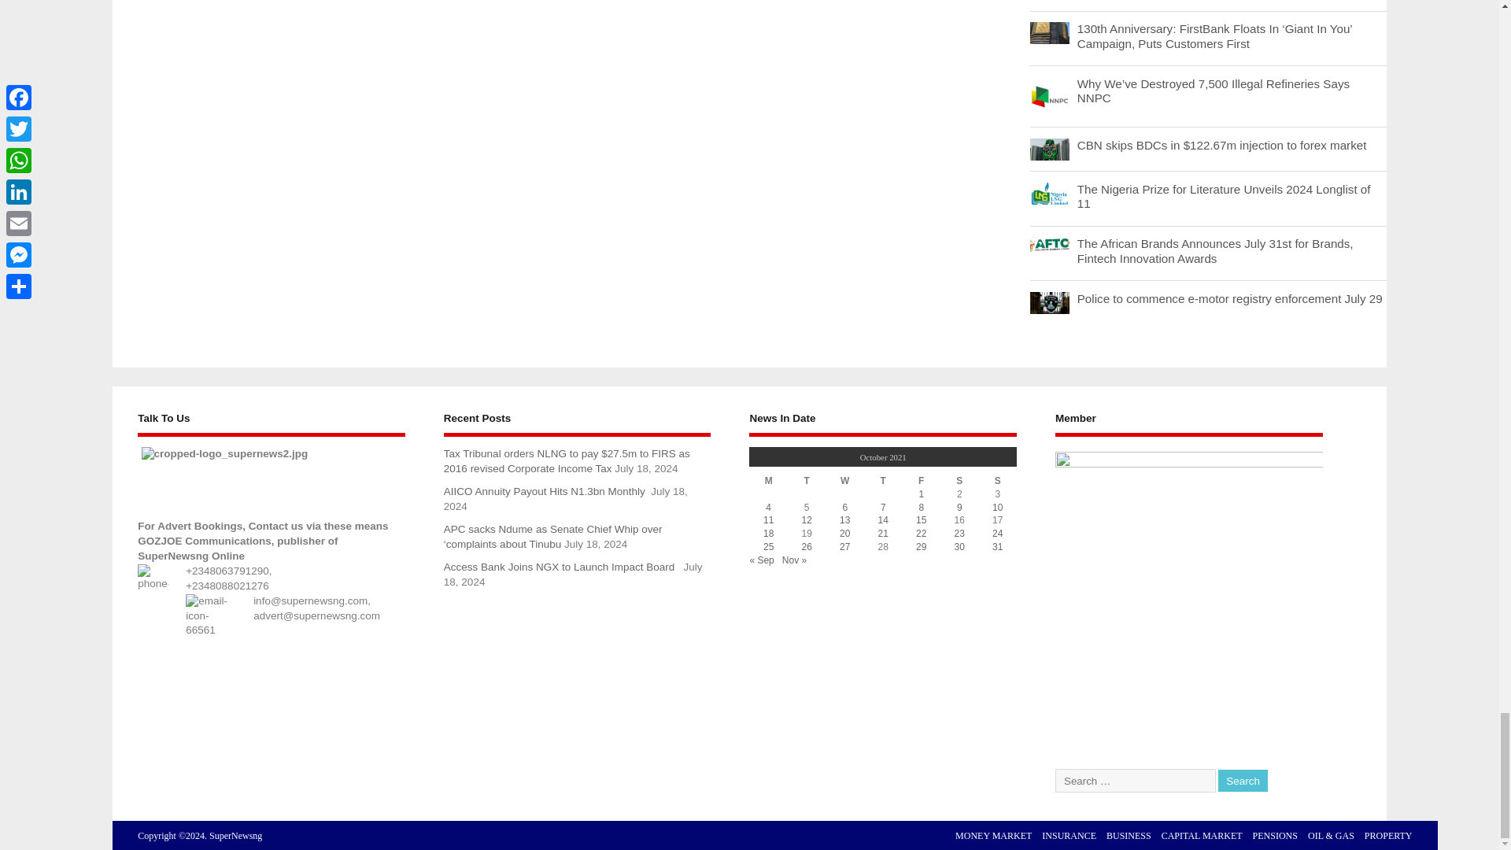 This screenshot has width=1511, height=850. I want to click on Search, so click(1242, 781).